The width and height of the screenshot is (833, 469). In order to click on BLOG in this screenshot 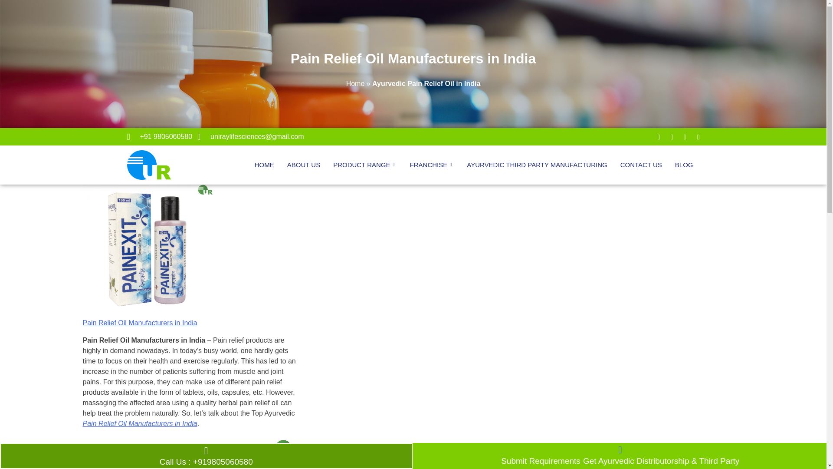, I will do `click(684, 165)`.